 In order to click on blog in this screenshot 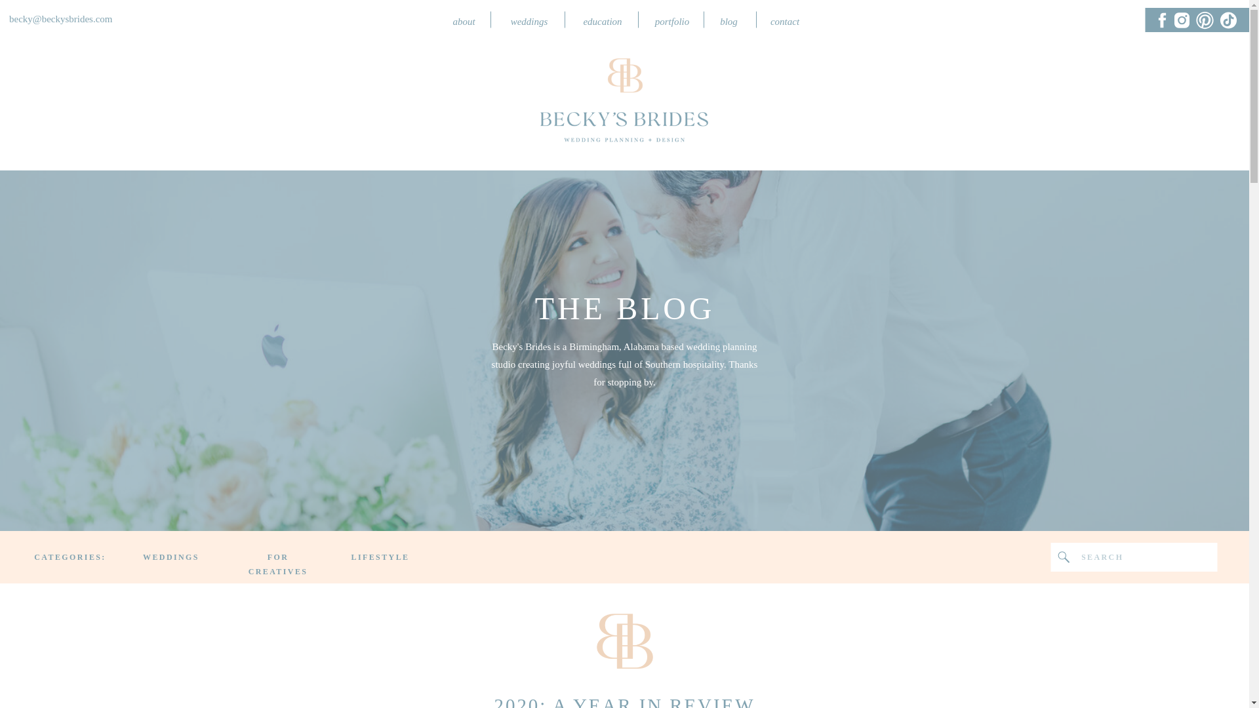, I will do `click(729, 20)`.